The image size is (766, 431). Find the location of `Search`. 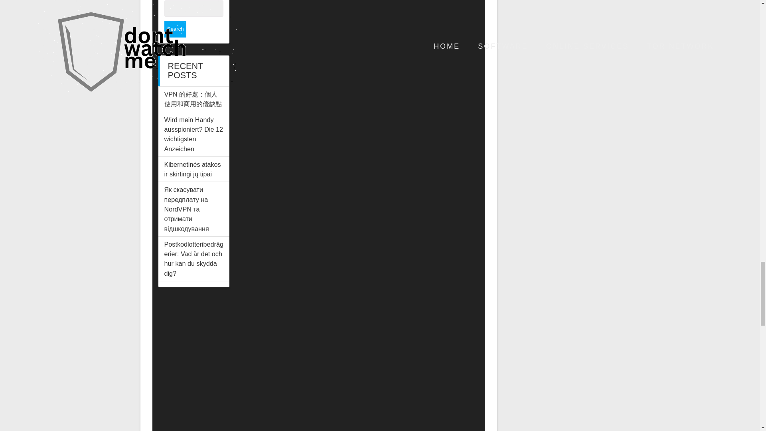

Search is located at coordinates (175, 29).